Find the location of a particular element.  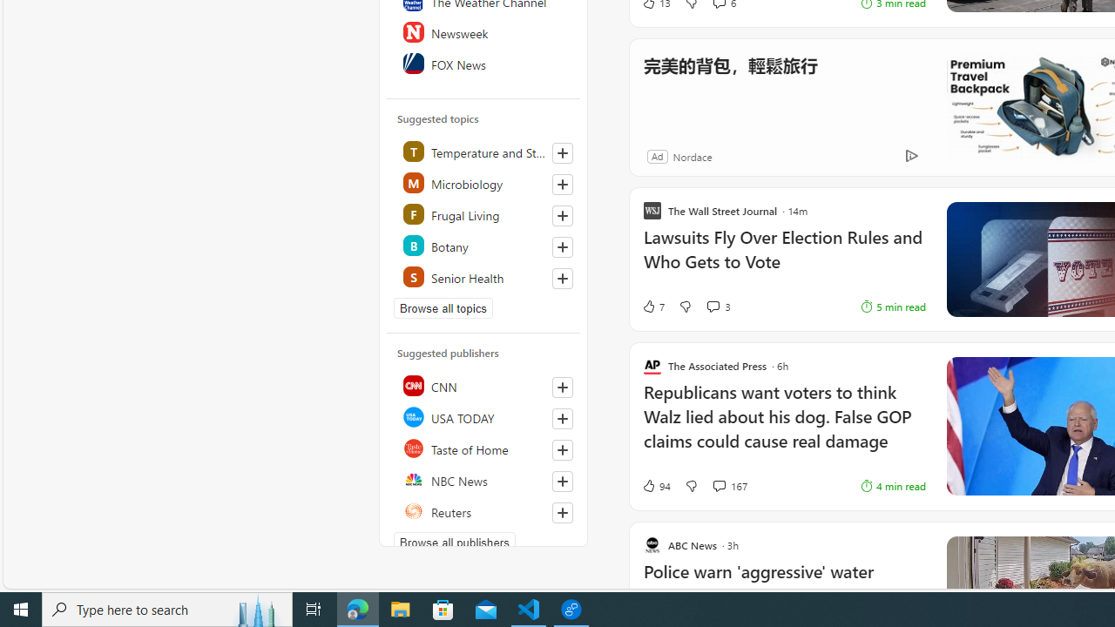

Ad Choice is located at coordinates (911, 157).